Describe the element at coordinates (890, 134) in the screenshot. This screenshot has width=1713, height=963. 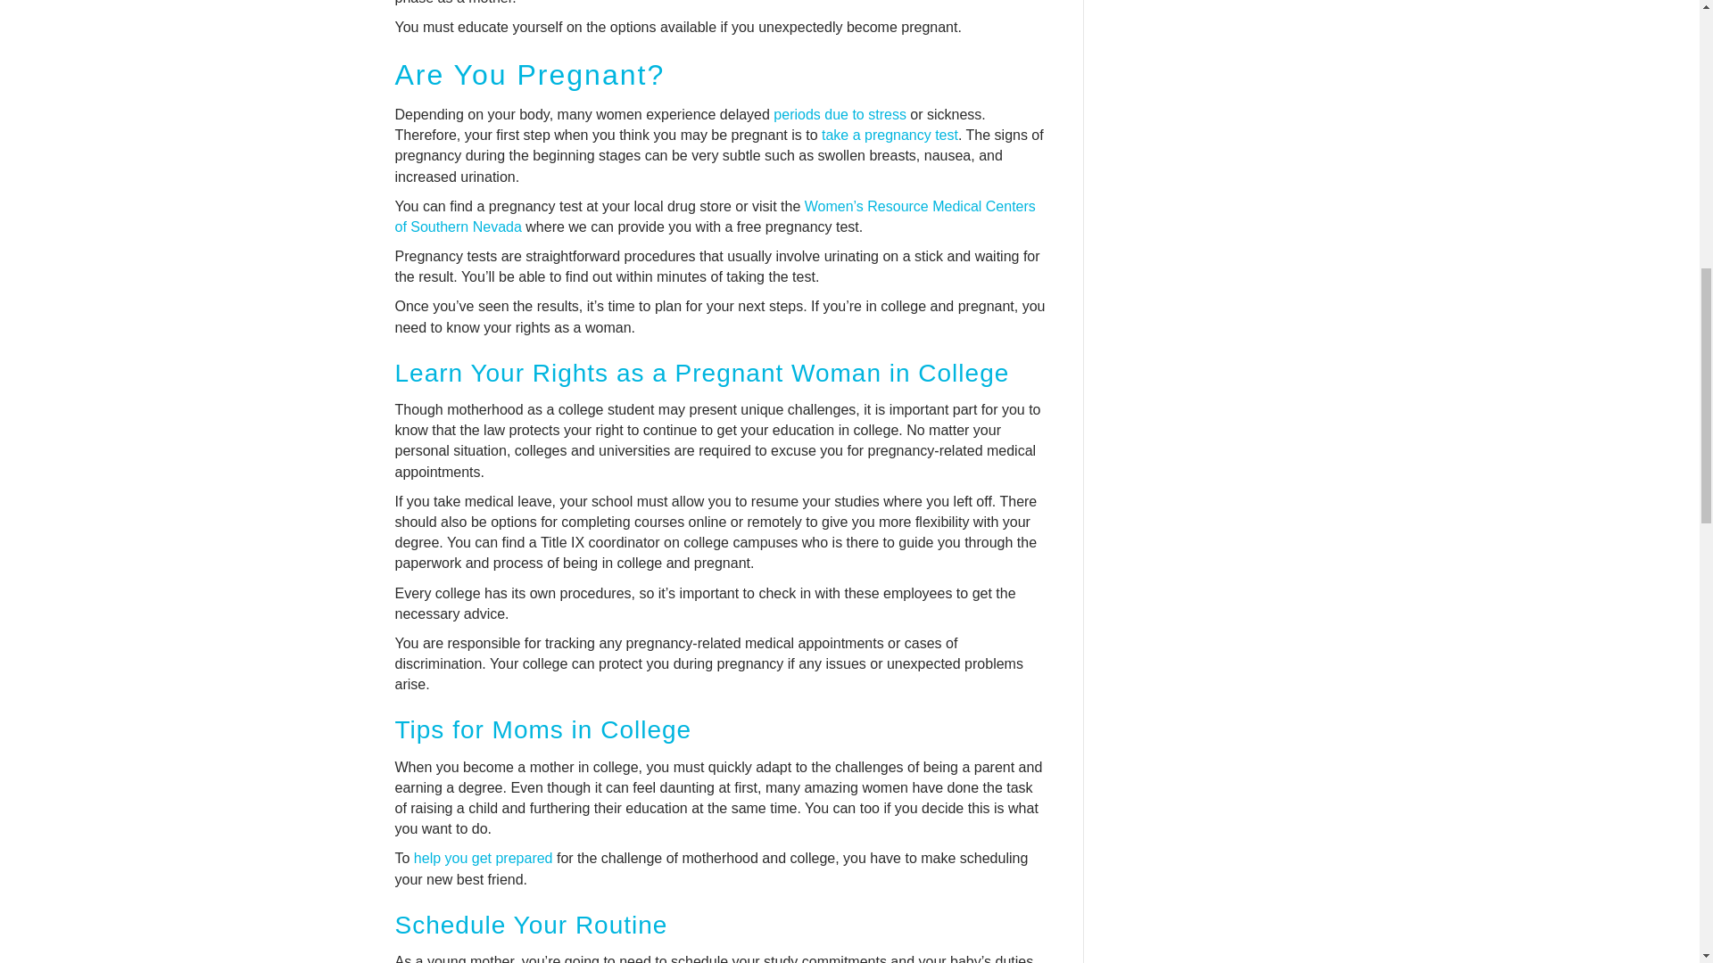
I see `take a pregnancy test` at that location.